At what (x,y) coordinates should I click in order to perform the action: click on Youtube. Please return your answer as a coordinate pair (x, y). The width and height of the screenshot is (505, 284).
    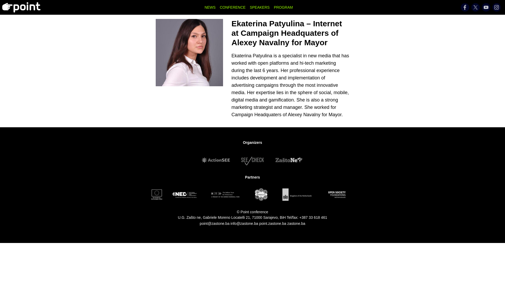
    Looking at the image, I should click on (486, 7).